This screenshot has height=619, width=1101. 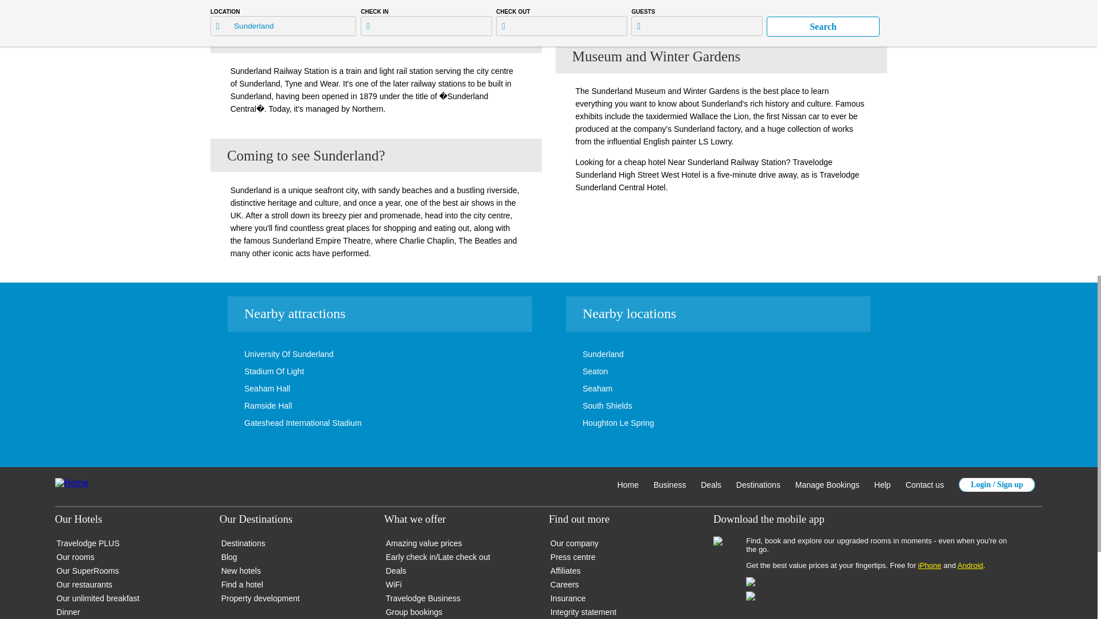 What do you see at coordinates (286, 423) in the screenshot?
I see `Gateshead International Stadium` at bounding box center [286, 423].